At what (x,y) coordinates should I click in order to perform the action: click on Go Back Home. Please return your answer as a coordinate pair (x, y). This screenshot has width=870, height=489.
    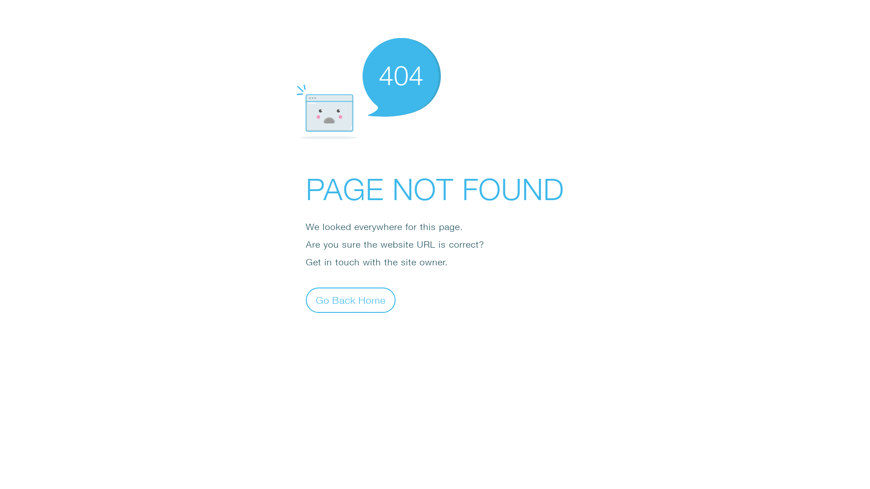
    Looking at the image, I should click on (351, 300).